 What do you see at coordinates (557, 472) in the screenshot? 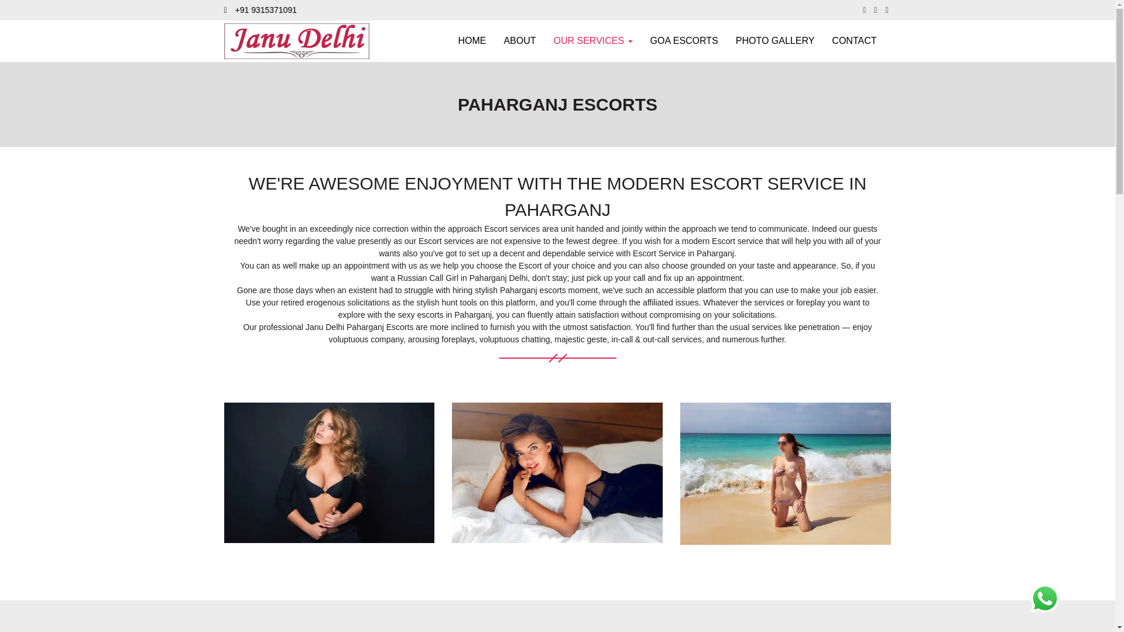
I see `Janu Delhi` at bounding box center [557, 472].